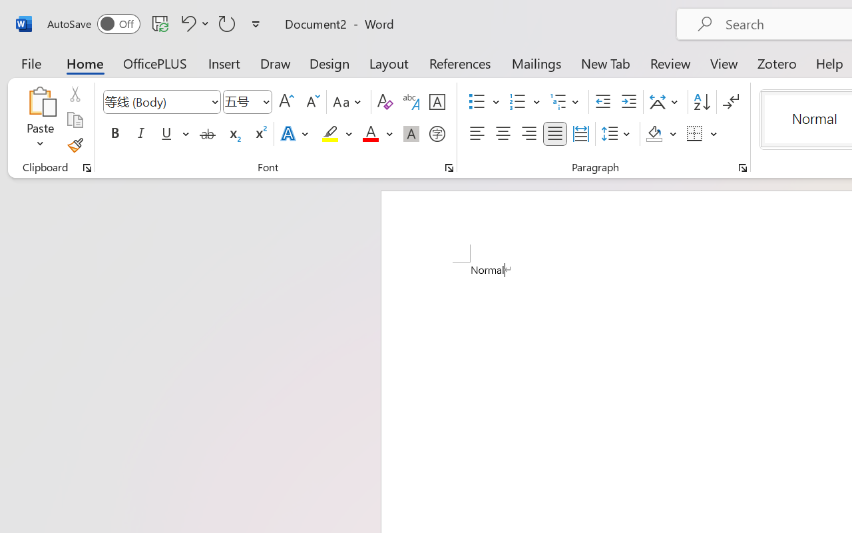  Describe the element at coordinates (437, 102) in the screenshot. I see `Character Border` at that location.